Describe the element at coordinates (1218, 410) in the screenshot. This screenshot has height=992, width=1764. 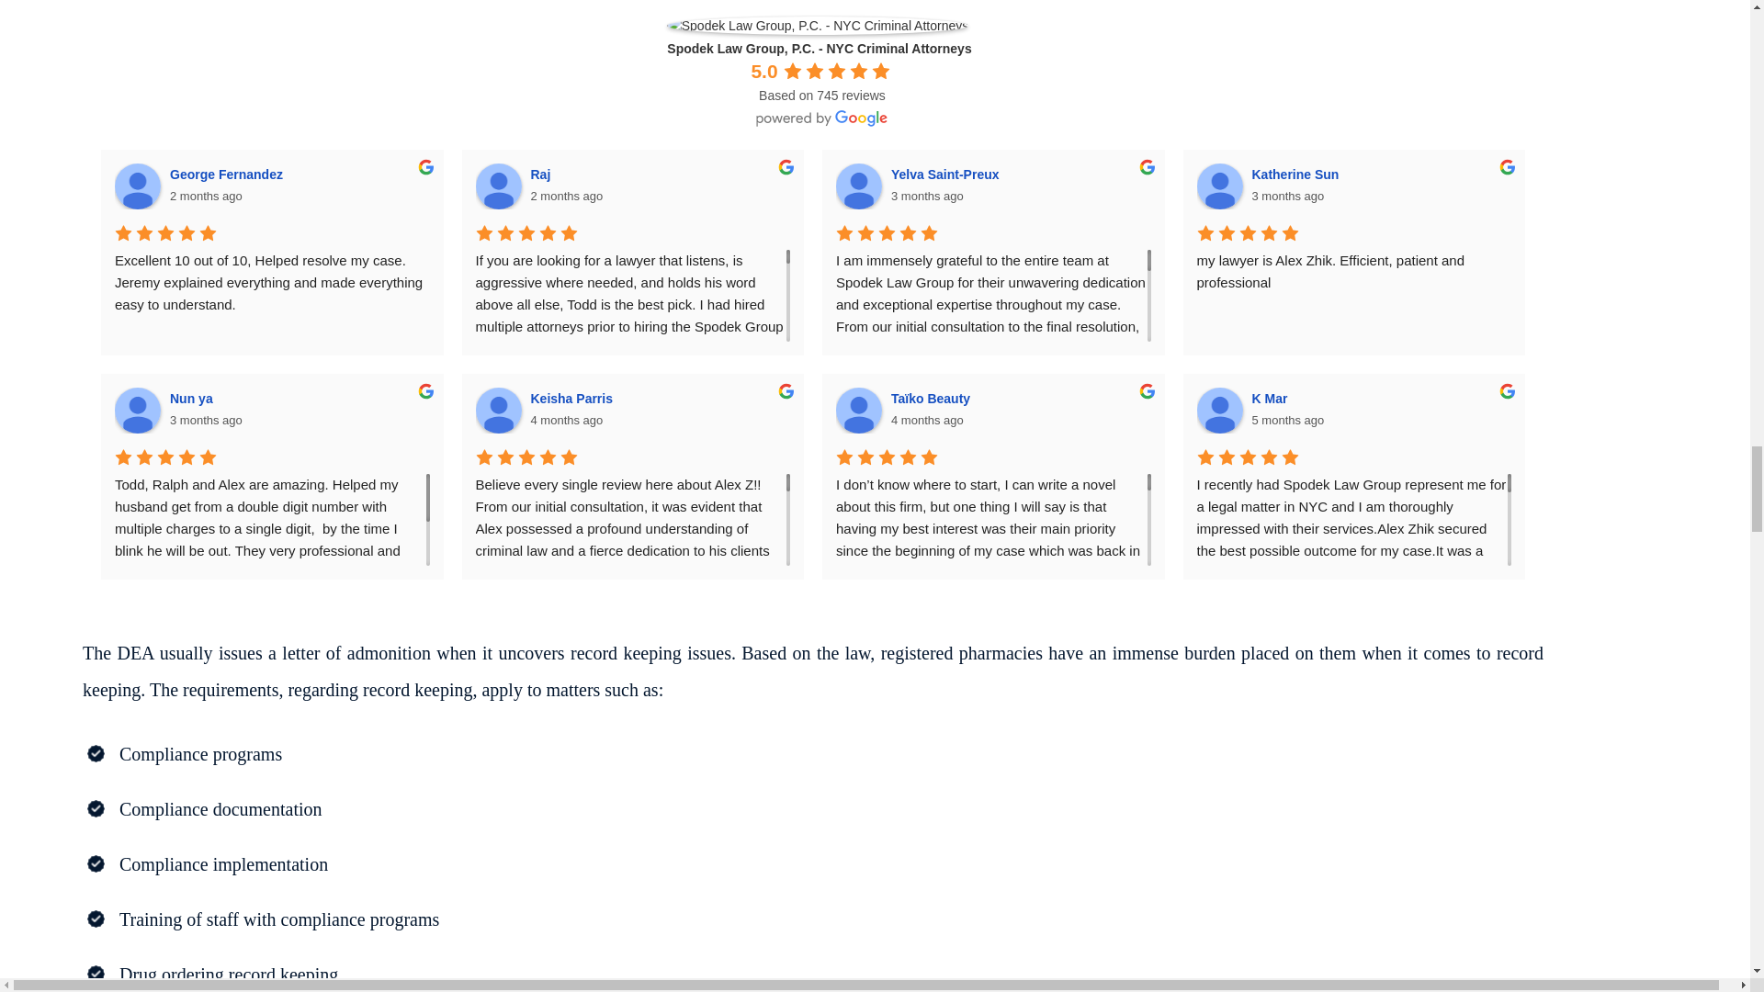
I see `K Mar` at that location.